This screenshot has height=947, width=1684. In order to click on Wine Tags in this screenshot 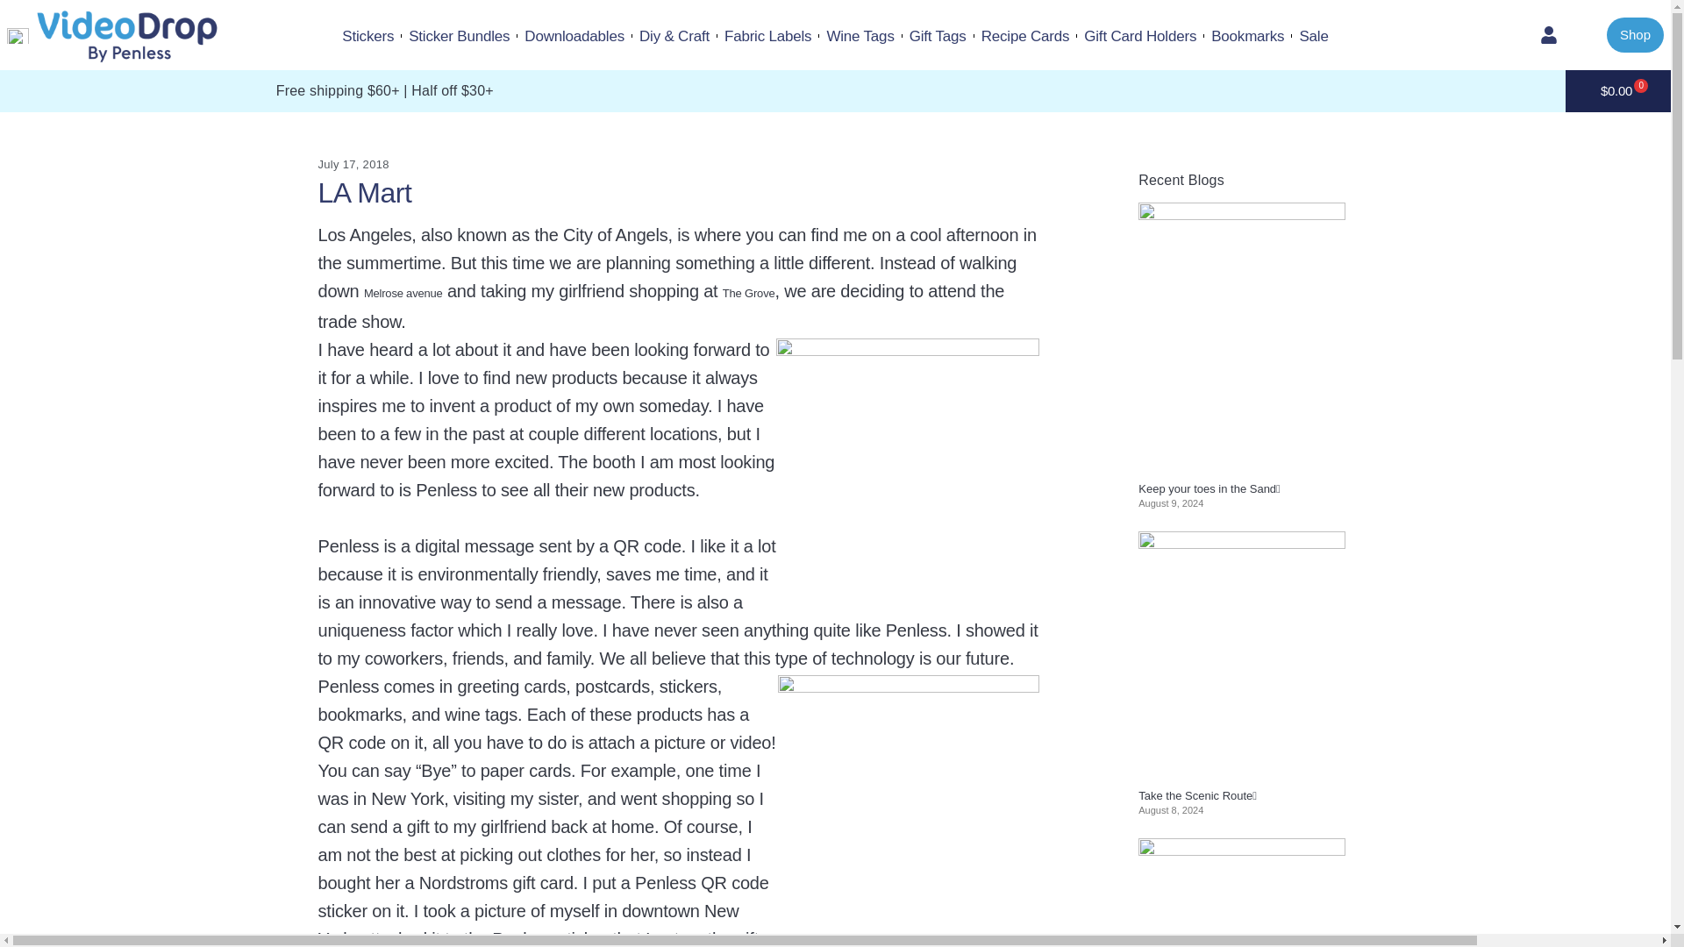, I will do `click(860, 37)`.